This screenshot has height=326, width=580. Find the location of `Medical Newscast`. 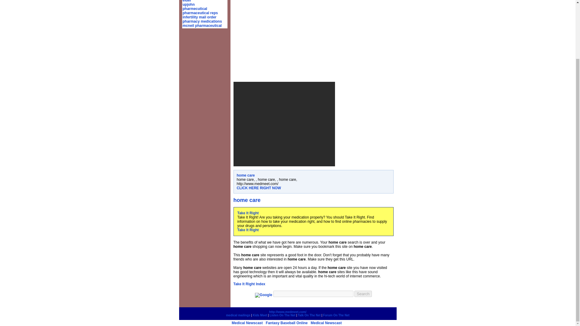

Medical Newscast is located at coordinates (247, 323).